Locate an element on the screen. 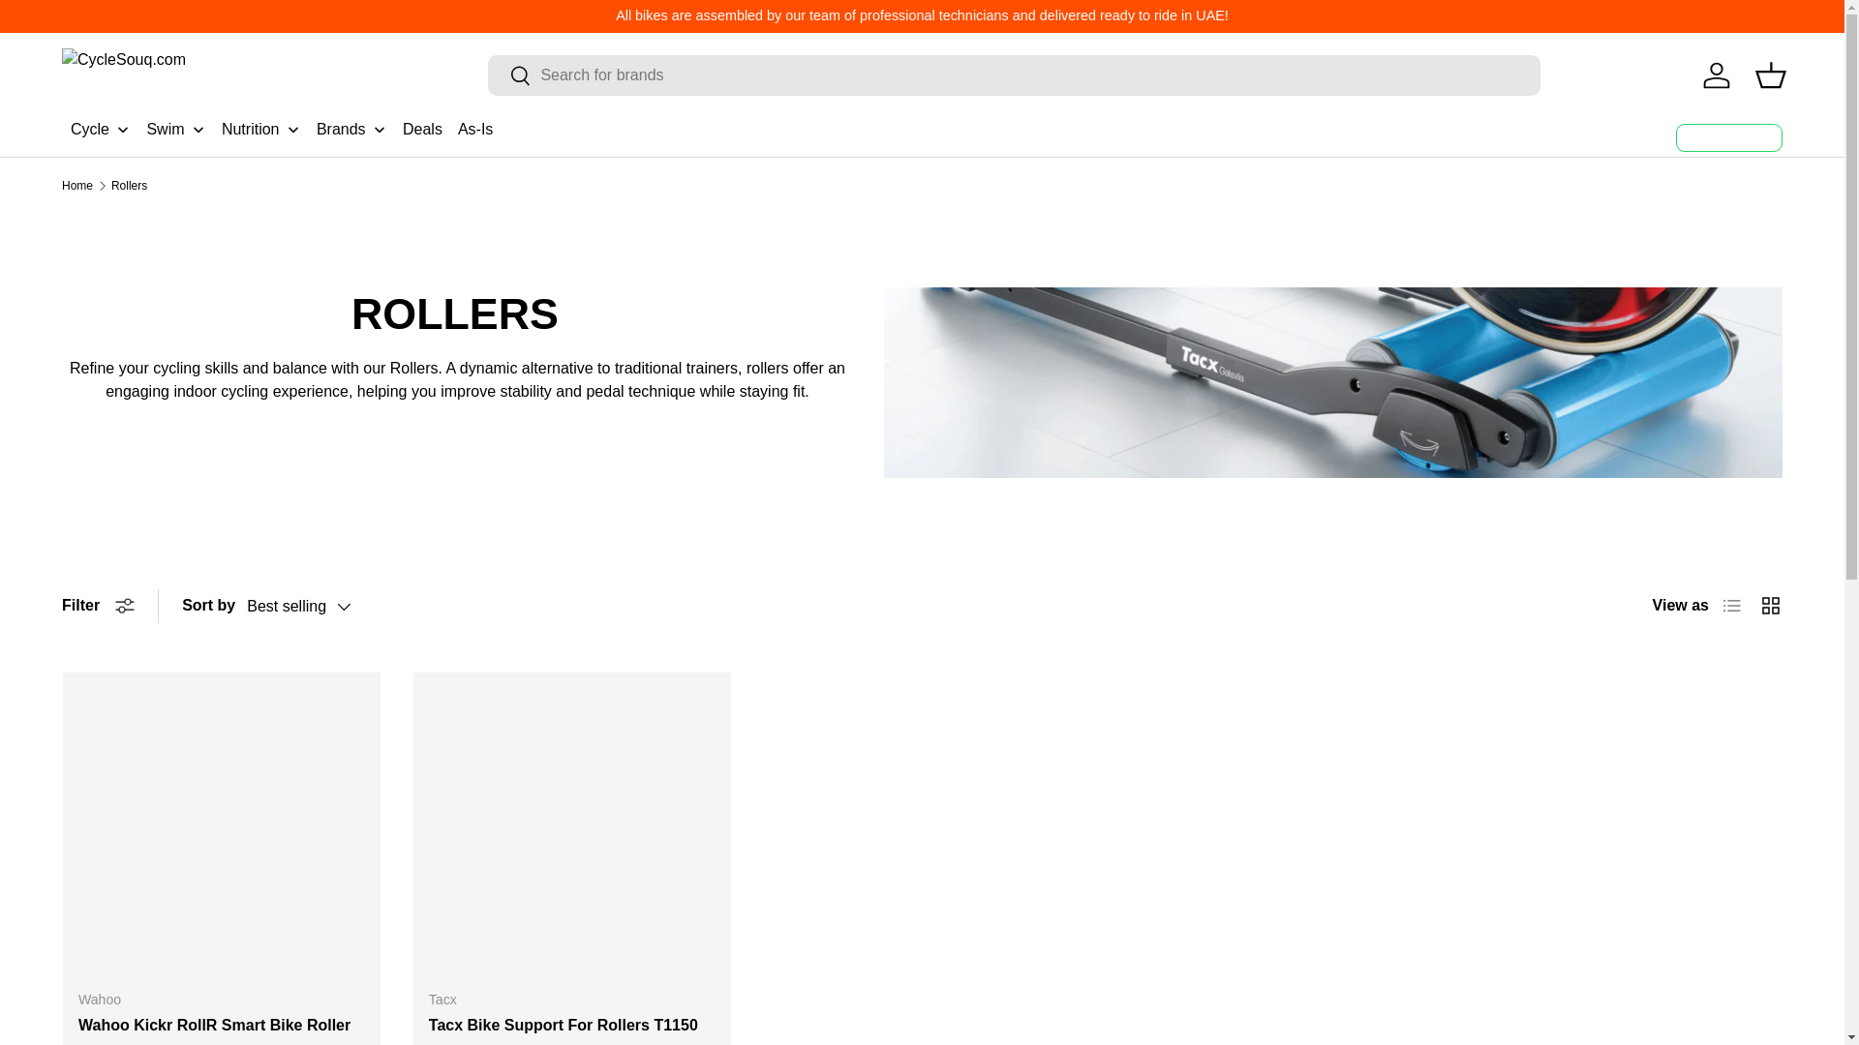 Image resolution: width=1859 pixels, height=1045 pixels. Home is located at coordinates (77, 185).